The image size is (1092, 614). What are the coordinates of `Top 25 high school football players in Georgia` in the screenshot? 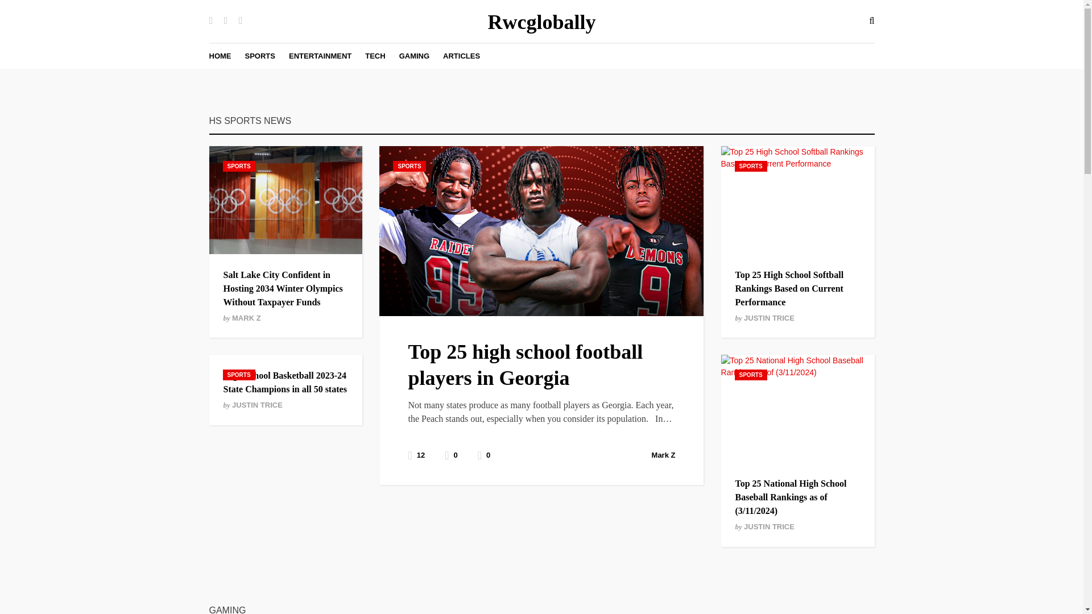 It's located at (525, 365).